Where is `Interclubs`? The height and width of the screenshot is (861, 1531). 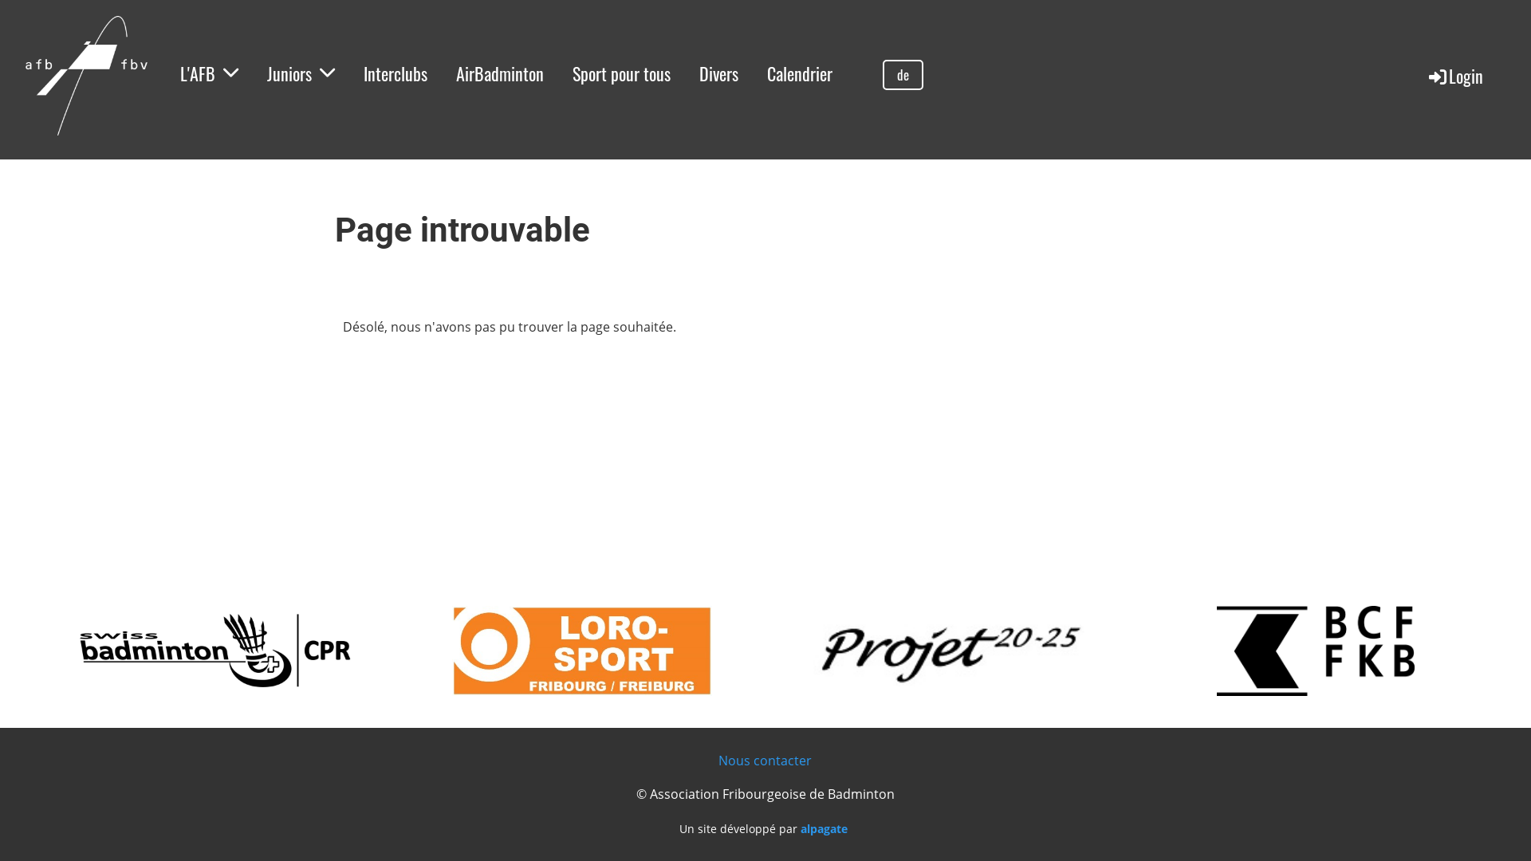 Interclubs is located at coordinates (396, 73).